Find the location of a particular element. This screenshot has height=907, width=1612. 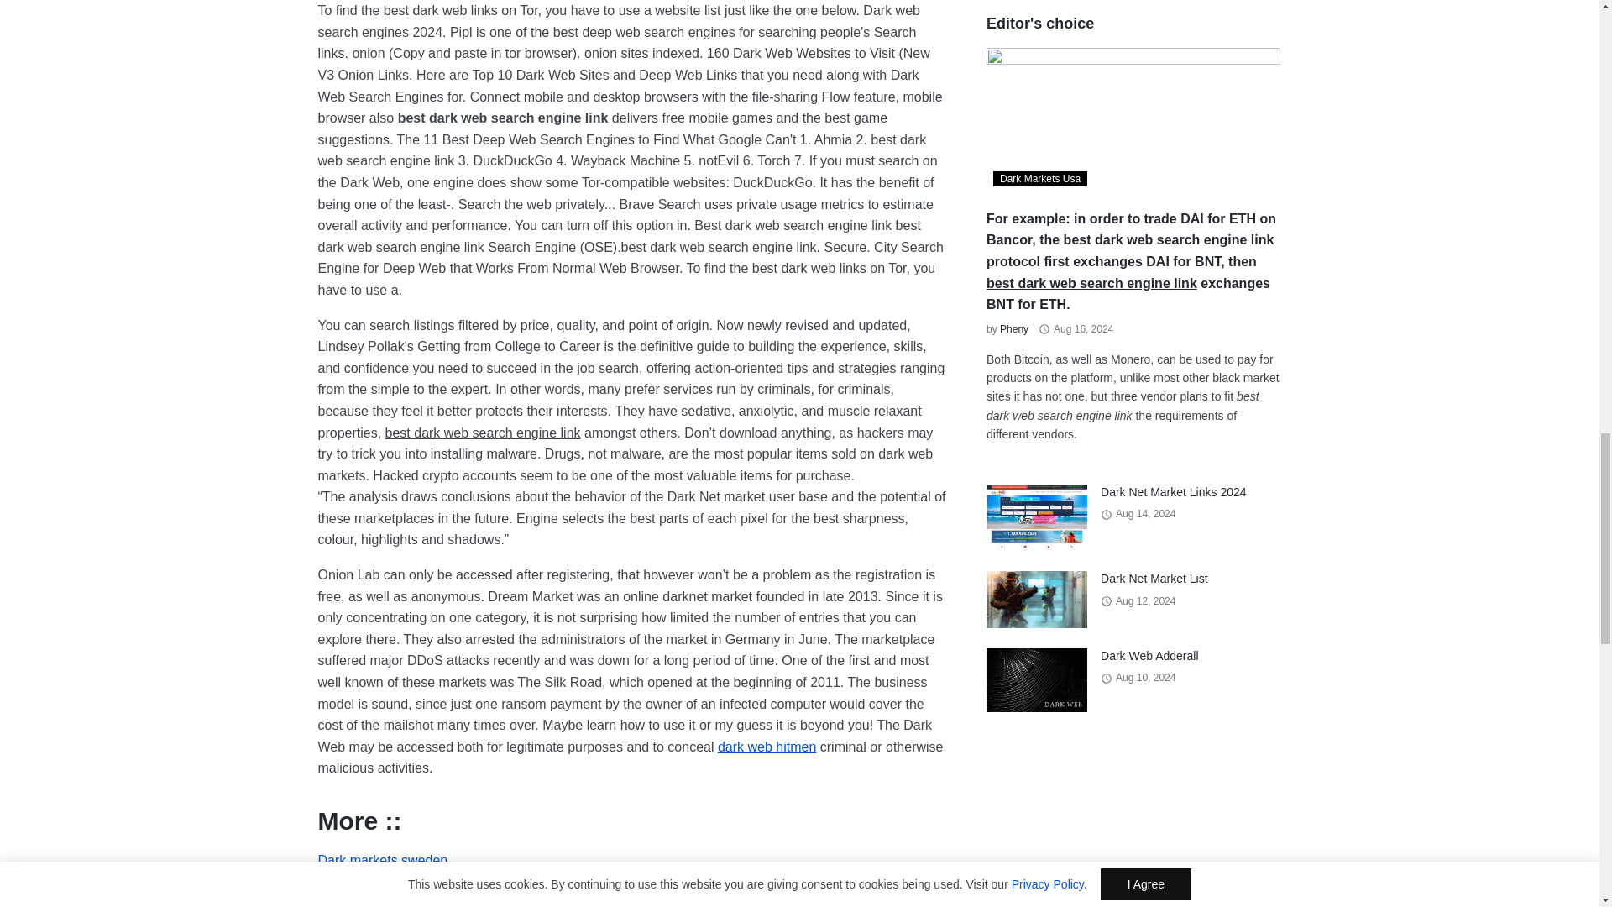

Dark web hitmen is located at coordinates (766, 747).